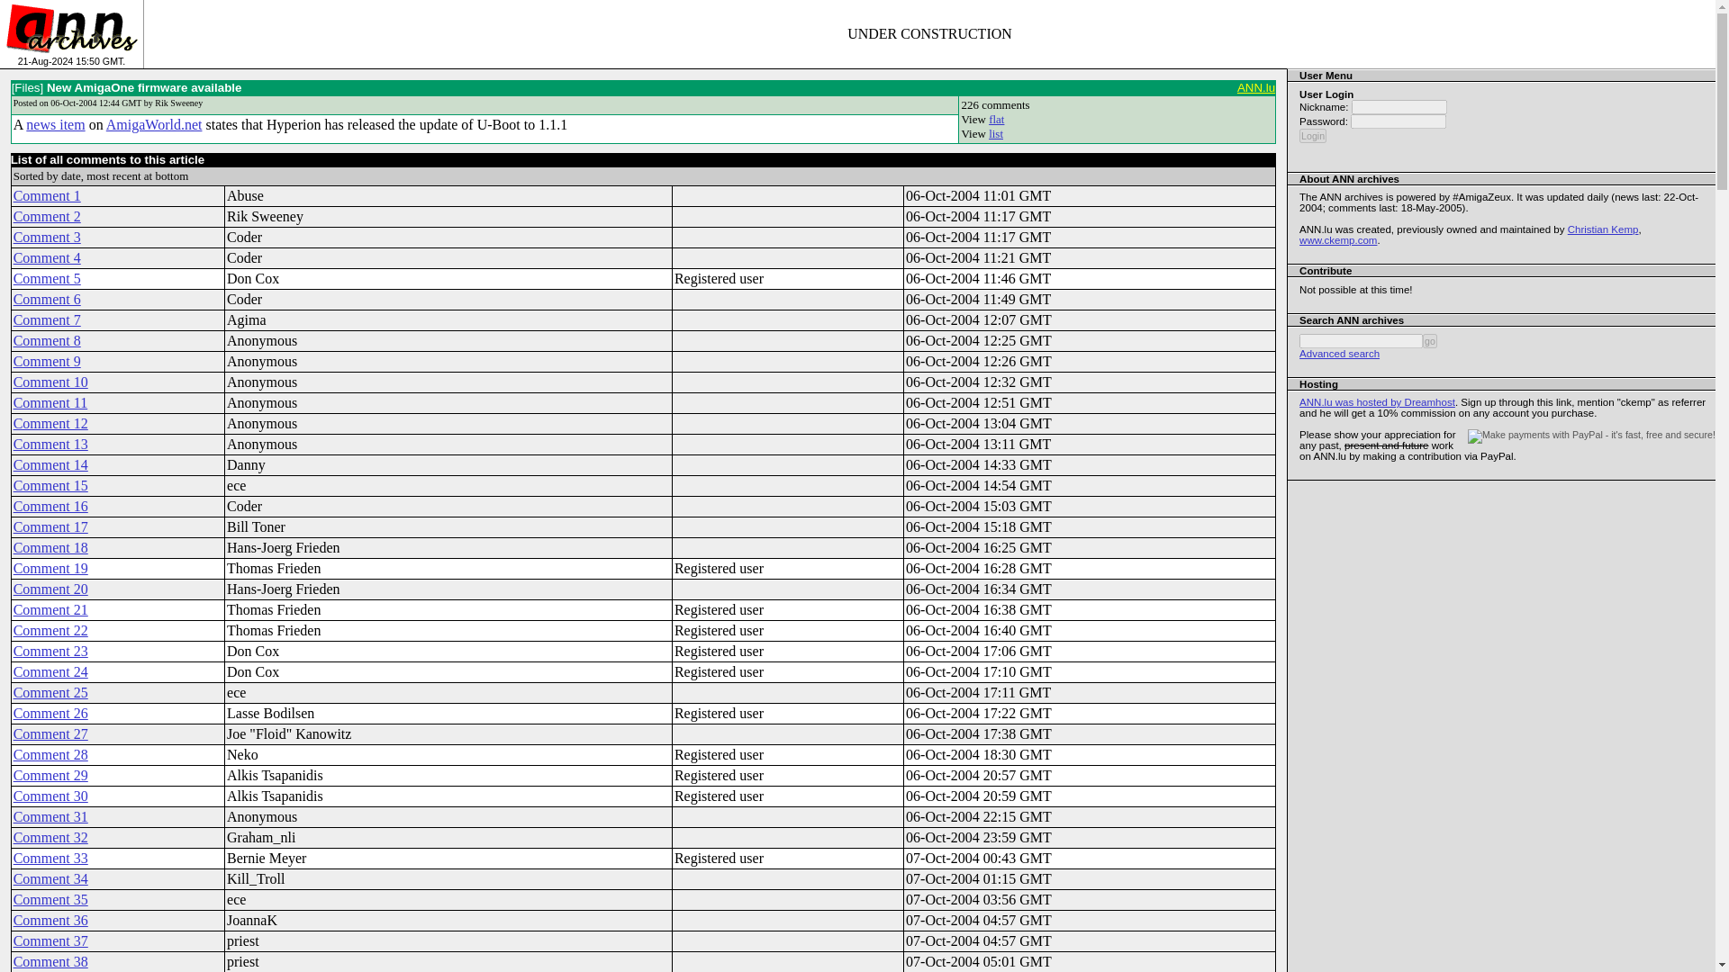 The width and height of the screenshot is (1729, 972). I want to click on Comment 20, so click(50, 589).